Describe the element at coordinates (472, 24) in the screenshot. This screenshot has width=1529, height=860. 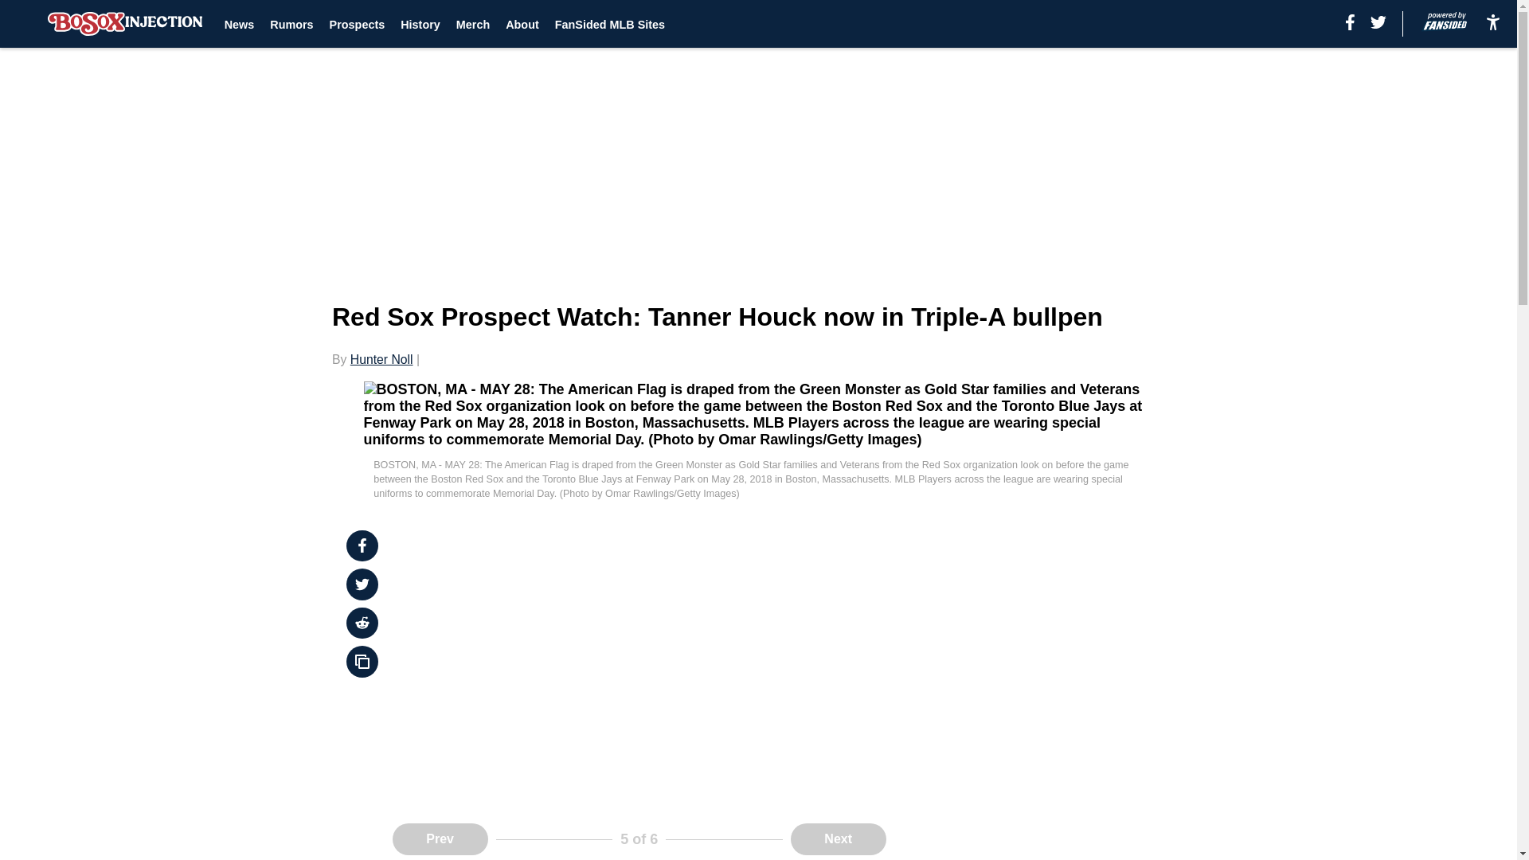
I see `Merch` at that location.